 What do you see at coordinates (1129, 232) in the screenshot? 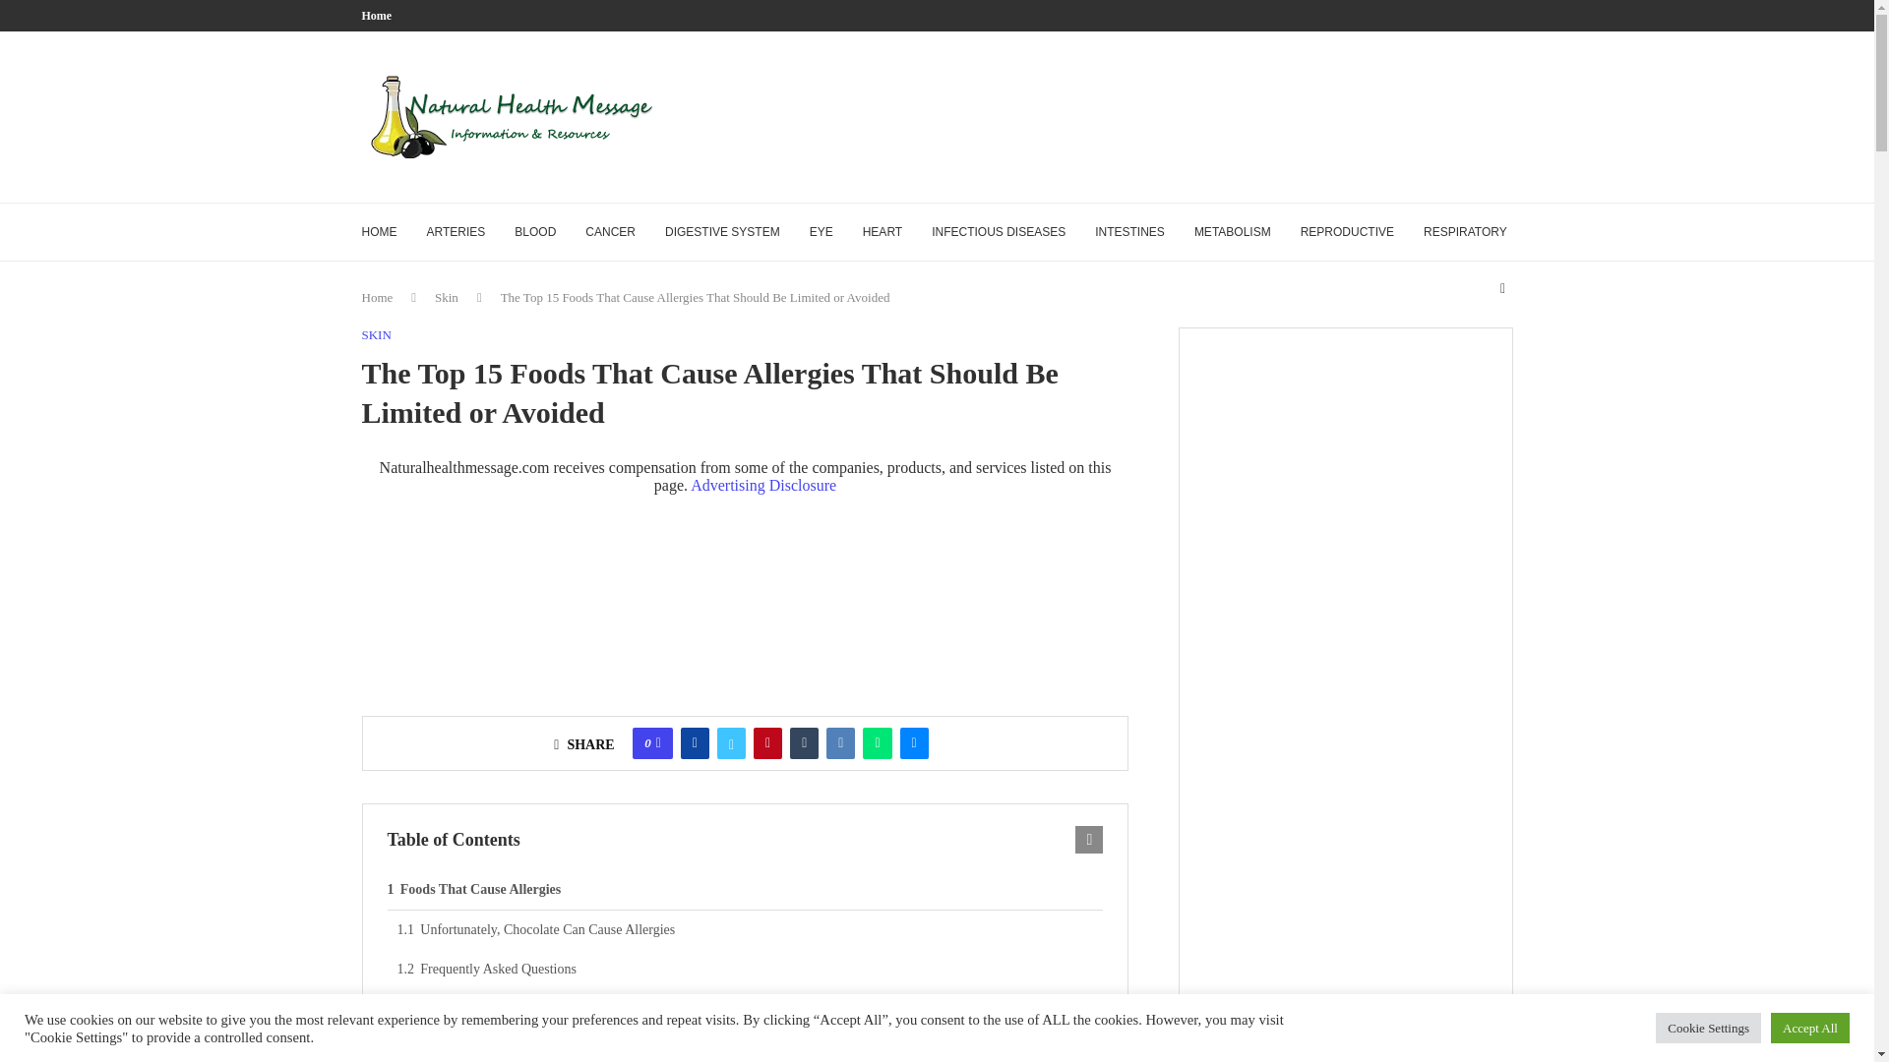
I see `INTESTINES` at bounding box center [1129, 232].